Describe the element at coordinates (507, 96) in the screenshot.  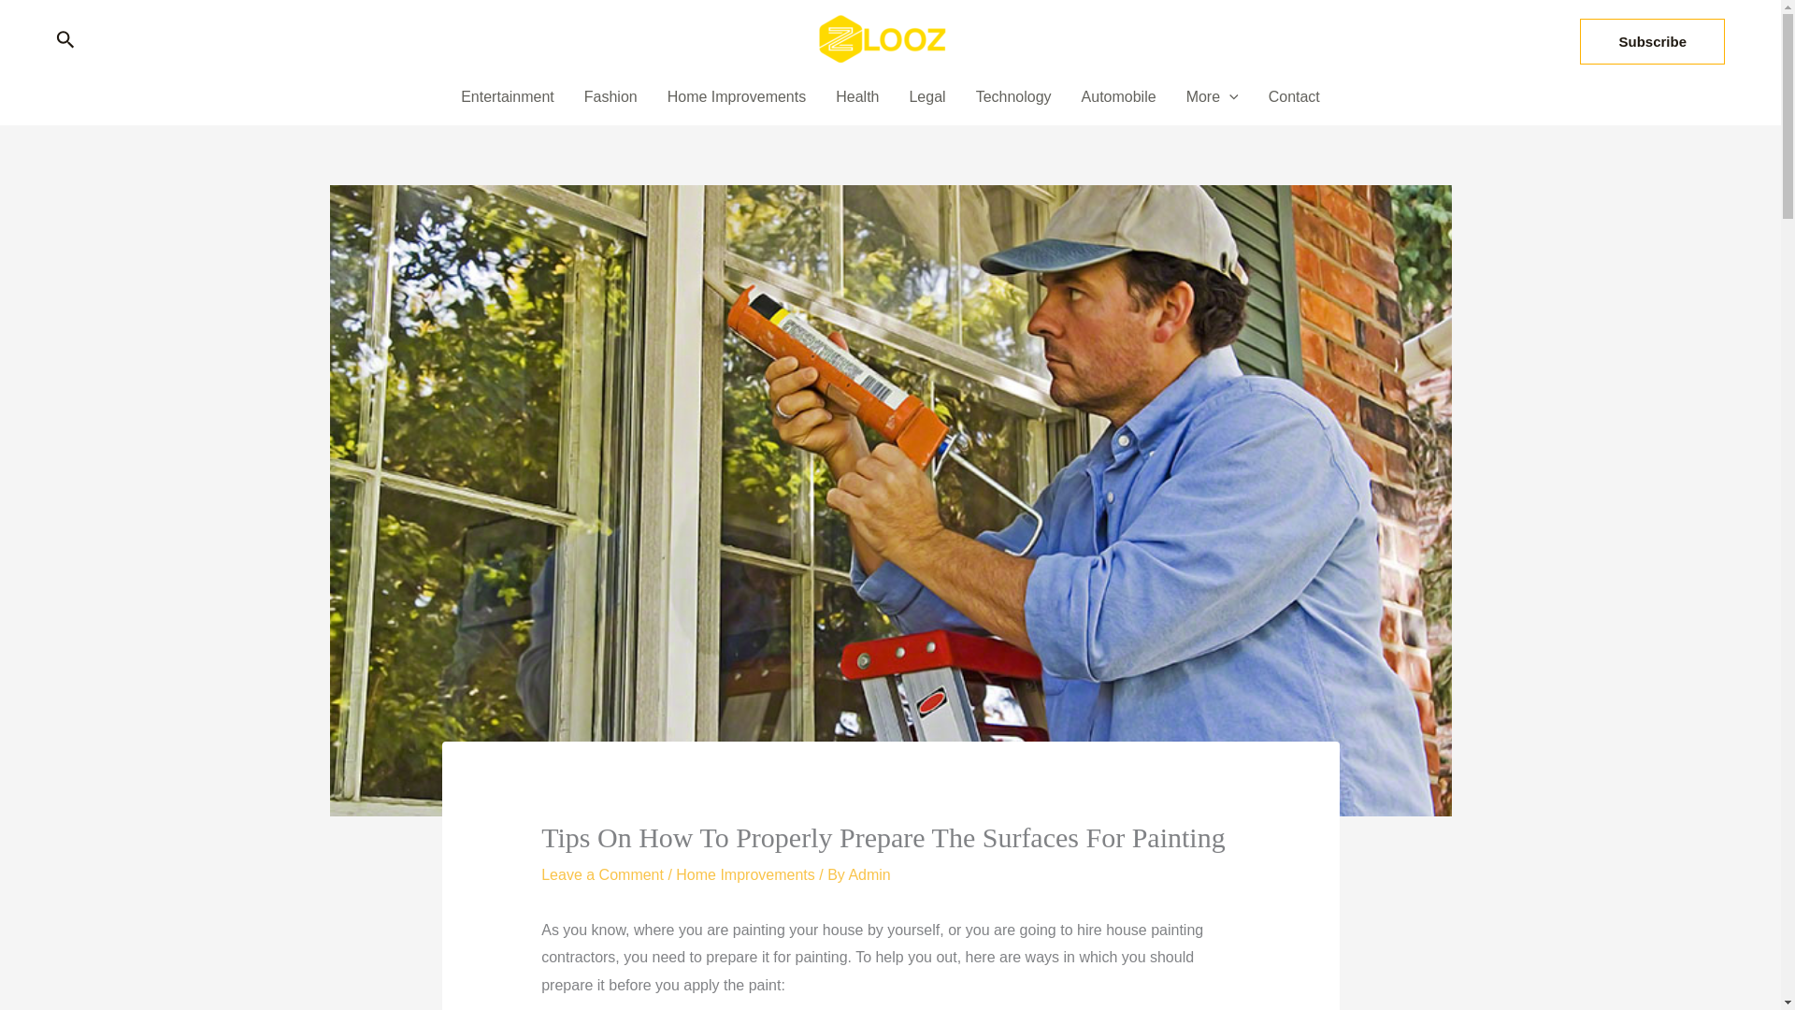
I see `Entertainment` at that location.